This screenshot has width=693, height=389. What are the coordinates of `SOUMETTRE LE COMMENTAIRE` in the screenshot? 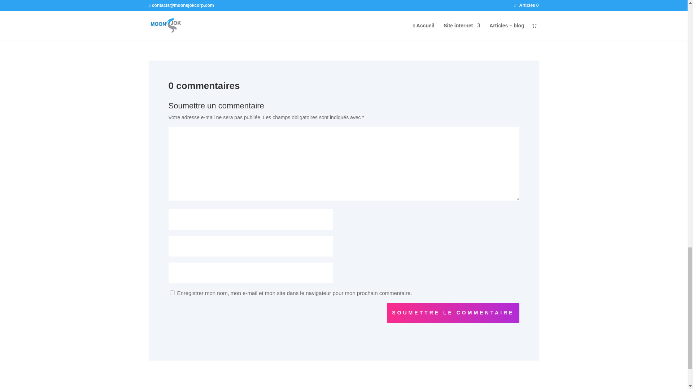 It's located at (453, 313).